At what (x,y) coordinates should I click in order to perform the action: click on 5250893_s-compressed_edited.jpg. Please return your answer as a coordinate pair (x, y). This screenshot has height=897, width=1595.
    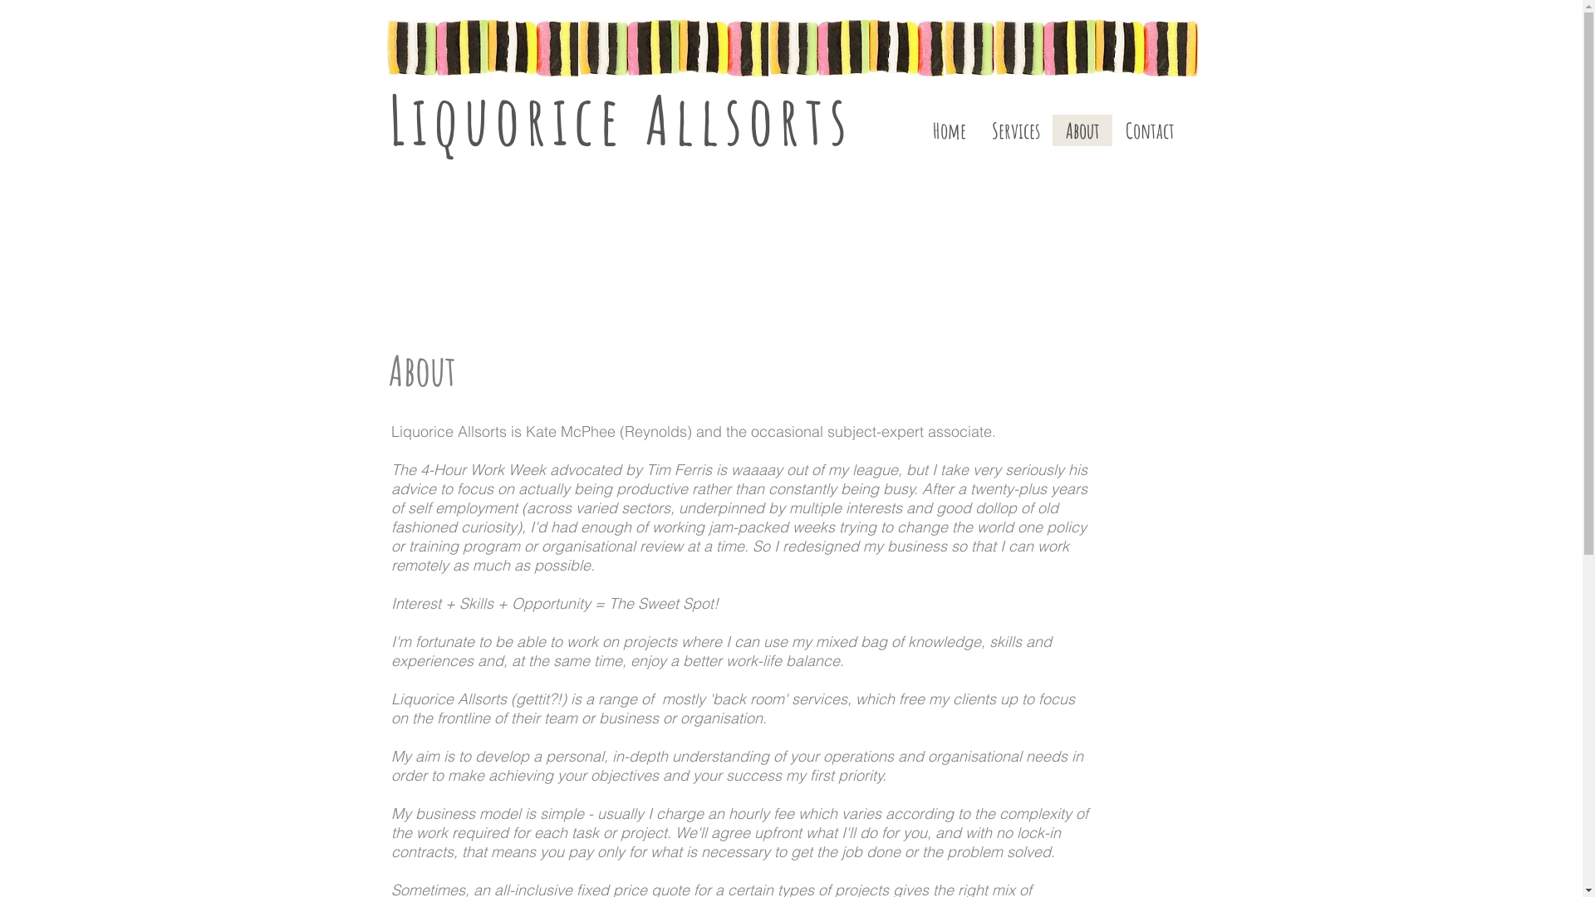
    Looking at the image, I should click on (489, 48).